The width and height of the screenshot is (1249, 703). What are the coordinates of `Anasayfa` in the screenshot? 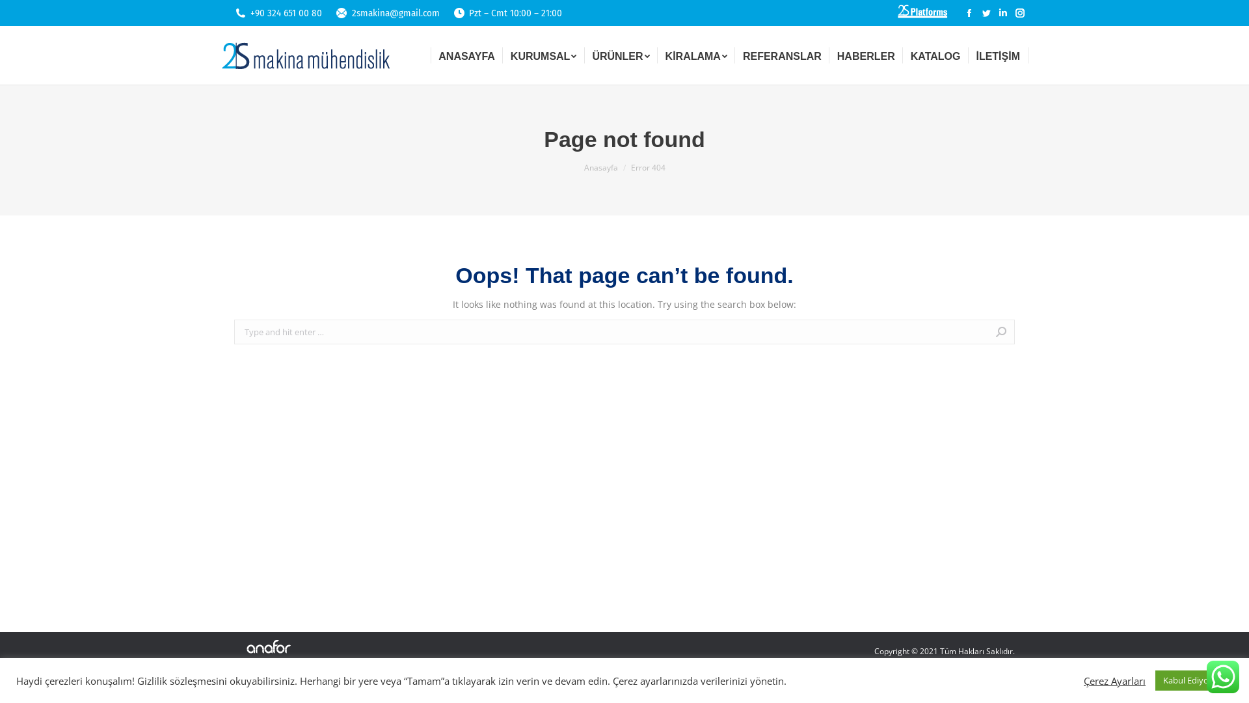 It's located at (601, 168).